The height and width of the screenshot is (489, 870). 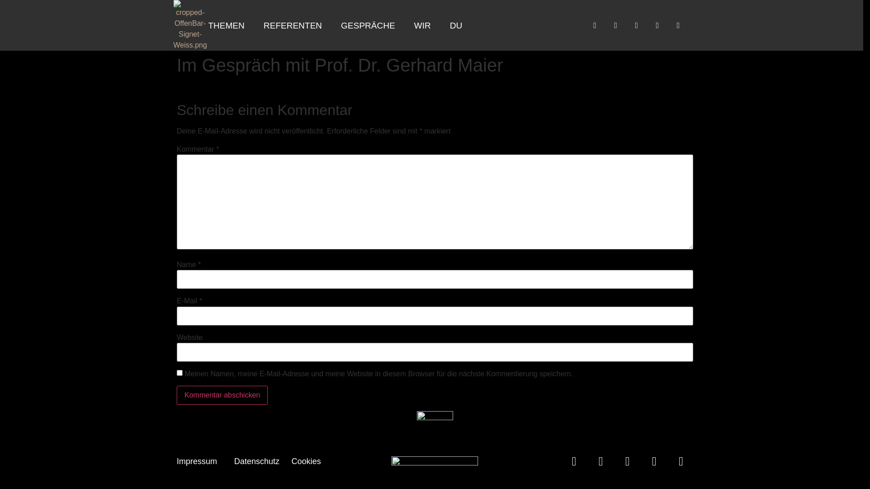 I want to click on Impressum, so click(x=197, y=461).